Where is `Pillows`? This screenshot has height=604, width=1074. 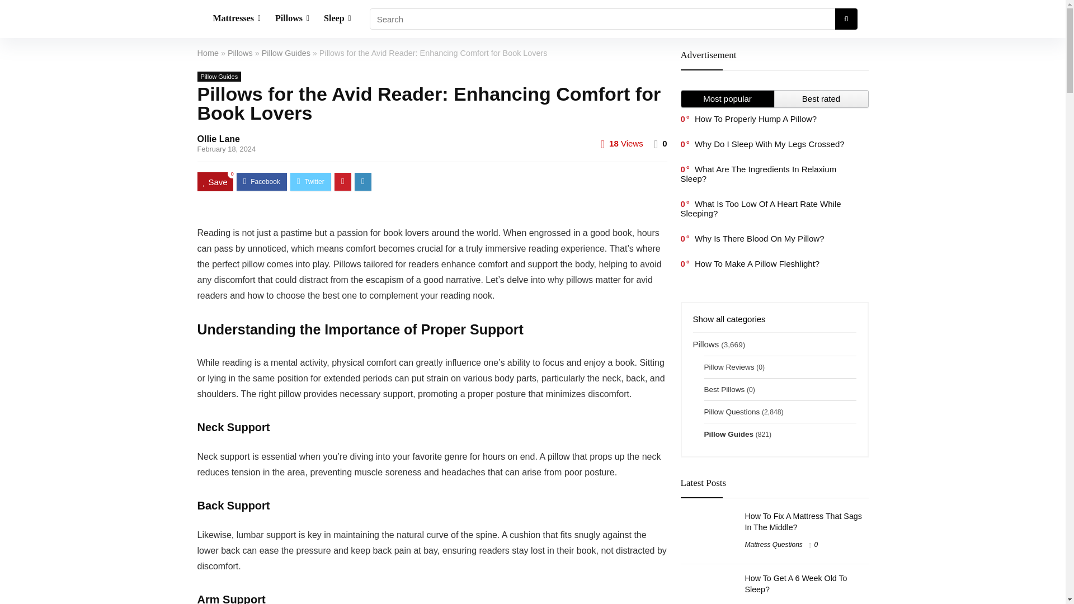
Pillows is located at coordinates (292, 19).